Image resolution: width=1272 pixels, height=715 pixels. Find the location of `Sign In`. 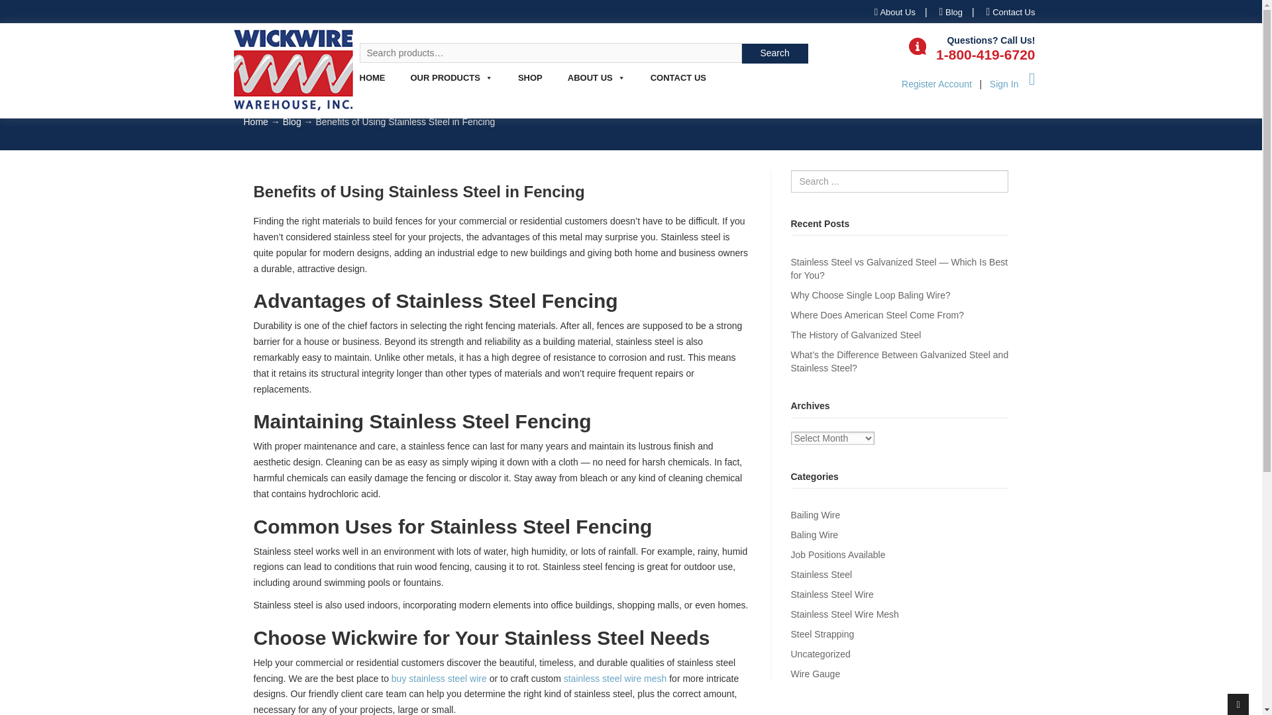

Sign In is located at coordinates (1005, 83).